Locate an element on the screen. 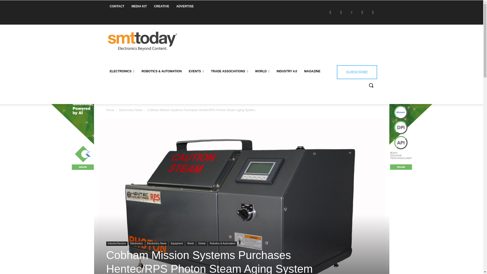 The width and height of the screenshot is (487, 274). Twitter is located at coordinates (362, 12).